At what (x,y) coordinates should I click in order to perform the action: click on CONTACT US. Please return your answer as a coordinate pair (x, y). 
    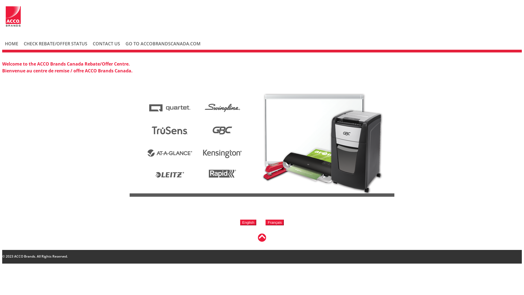
    Looking at the image, I should click on (106, 44).